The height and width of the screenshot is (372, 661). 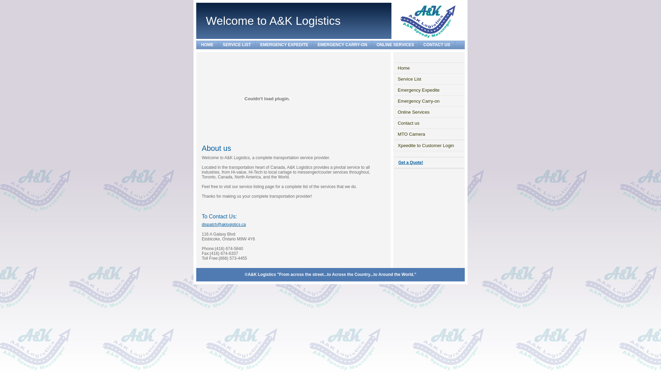 I want to click on Get a Quote!, so click(x=411, y=163).